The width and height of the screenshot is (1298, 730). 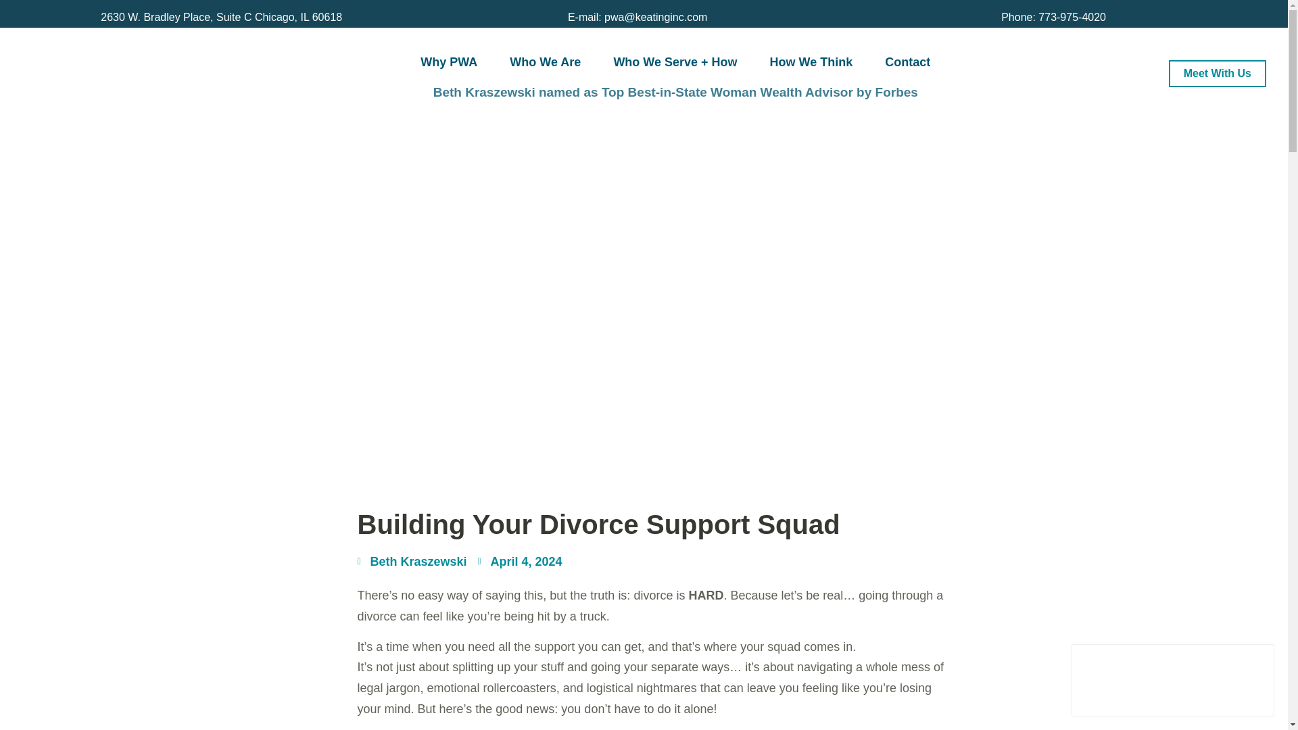 I want to click on Why PWA, so click(x=449, y=62).